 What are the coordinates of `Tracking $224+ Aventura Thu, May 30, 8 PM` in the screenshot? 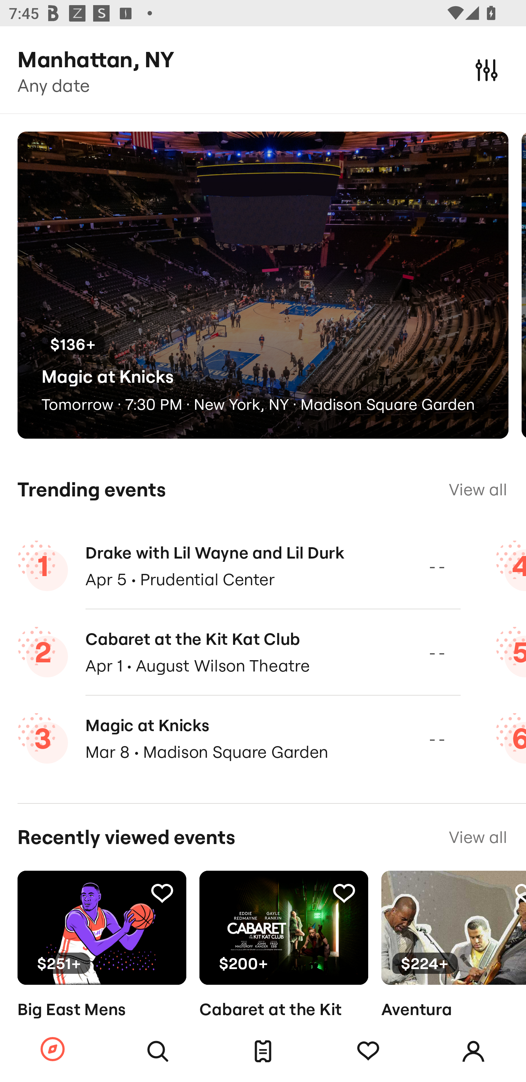 It's located at (454, 965).